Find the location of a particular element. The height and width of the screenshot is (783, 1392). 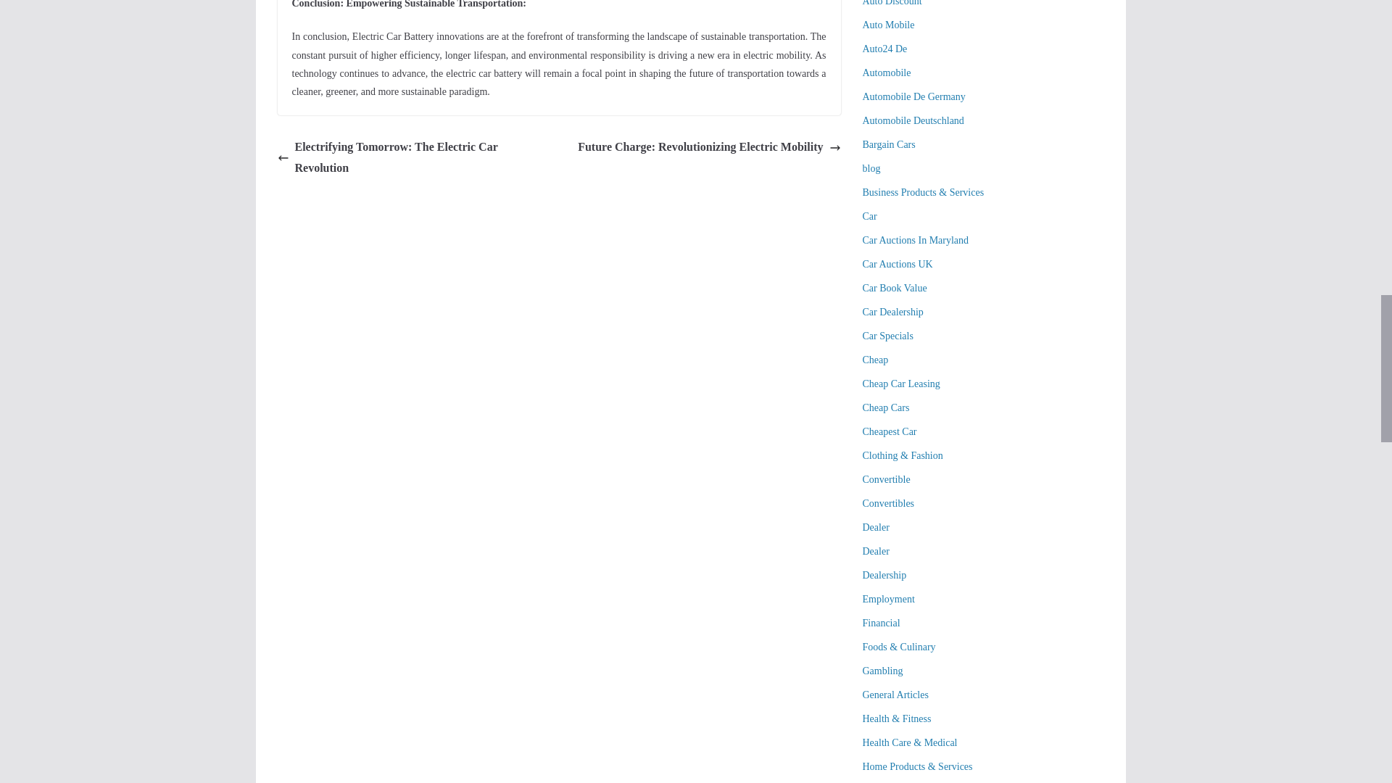

Electrifying Tomorrow: The Electric Car Revolution is located at coordinates (414, 158).